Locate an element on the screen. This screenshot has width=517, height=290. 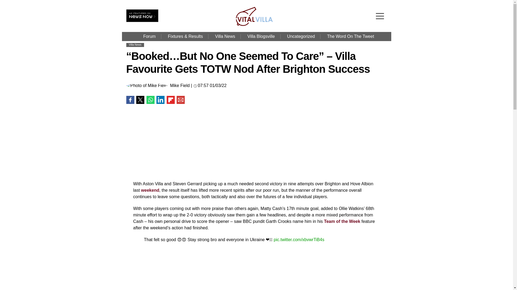
Villa News is located at coordinates (135, 45).